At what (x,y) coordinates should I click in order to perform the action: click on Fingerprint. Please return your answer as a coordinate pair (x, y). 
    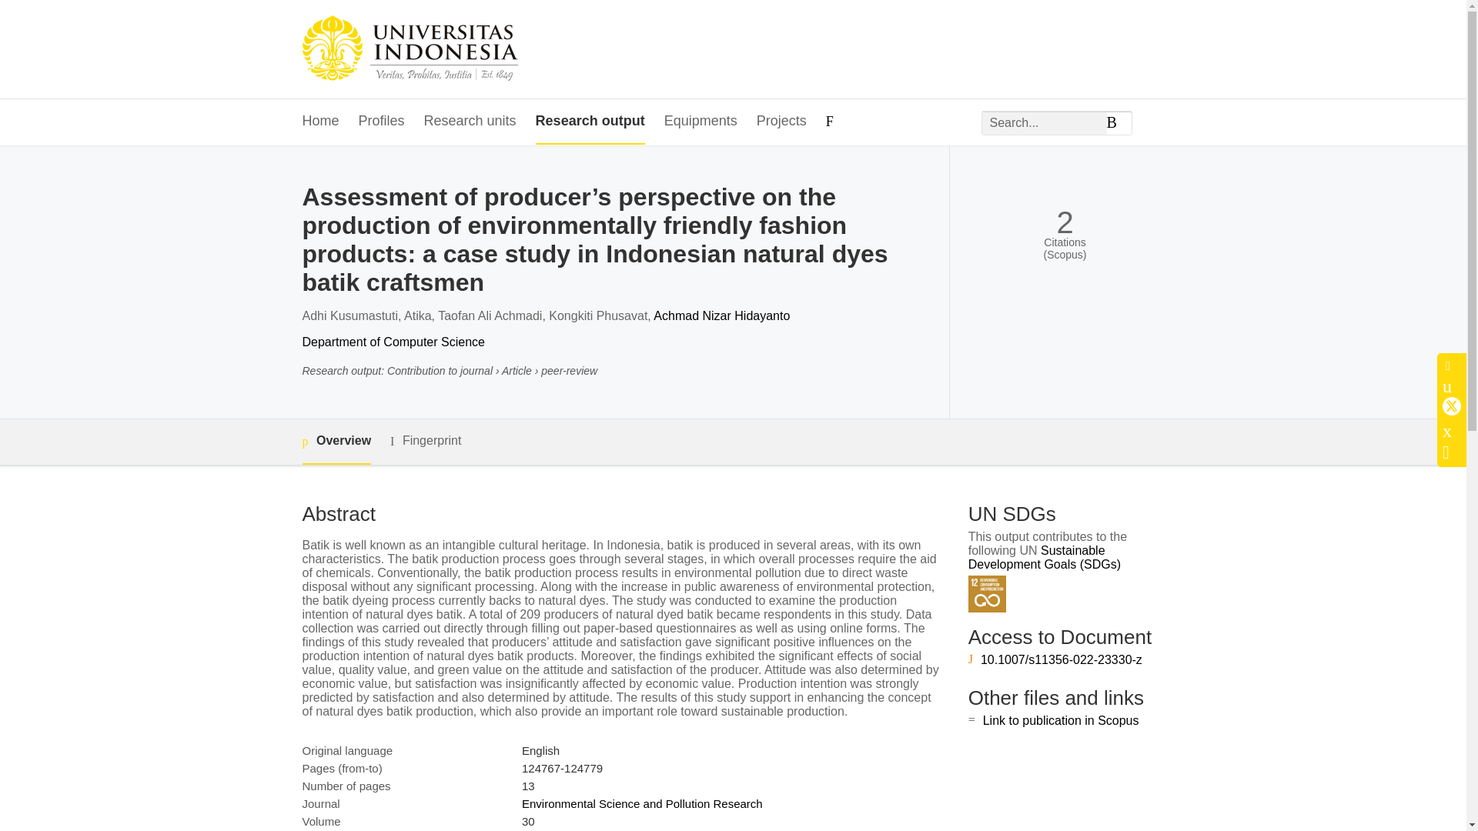
    Looking at the image, I should click on (425, 441).